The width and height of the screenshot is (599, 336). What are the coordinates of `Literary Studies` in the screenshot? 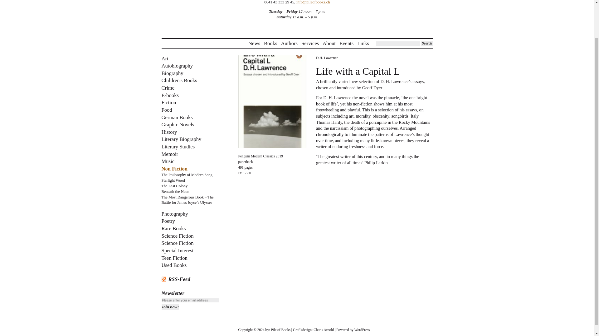 It's located at (178, 147).